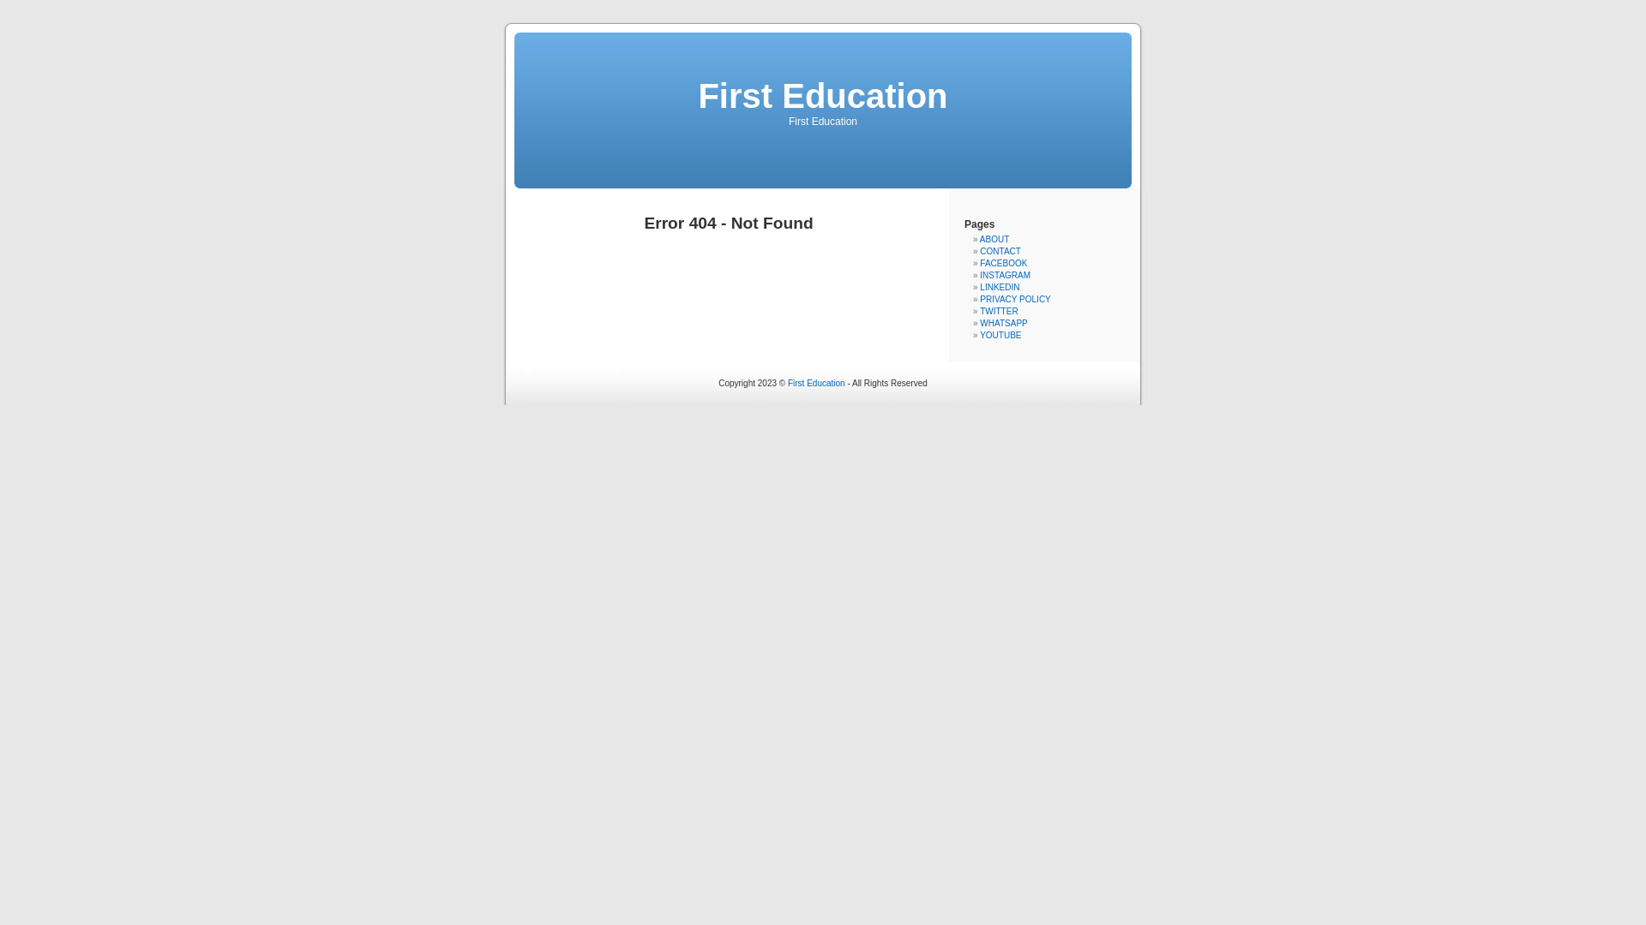 The image size is (1646, 925). I want to click on LINKEDIN, so click(1000, 288).